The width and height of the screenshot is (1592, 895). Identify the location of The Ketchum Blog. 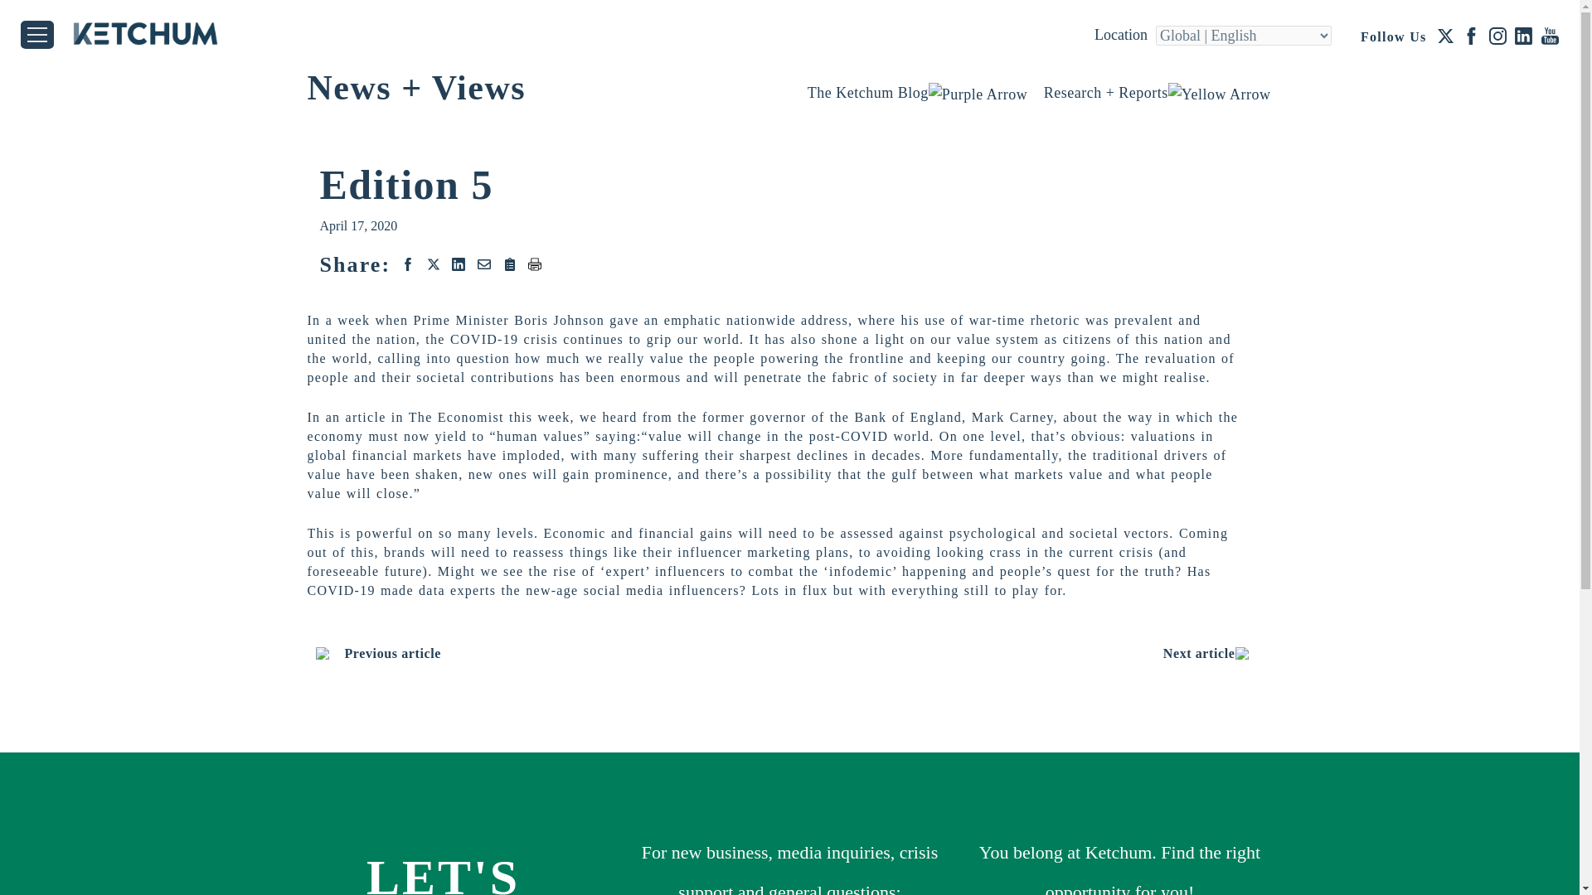
(917, 93).